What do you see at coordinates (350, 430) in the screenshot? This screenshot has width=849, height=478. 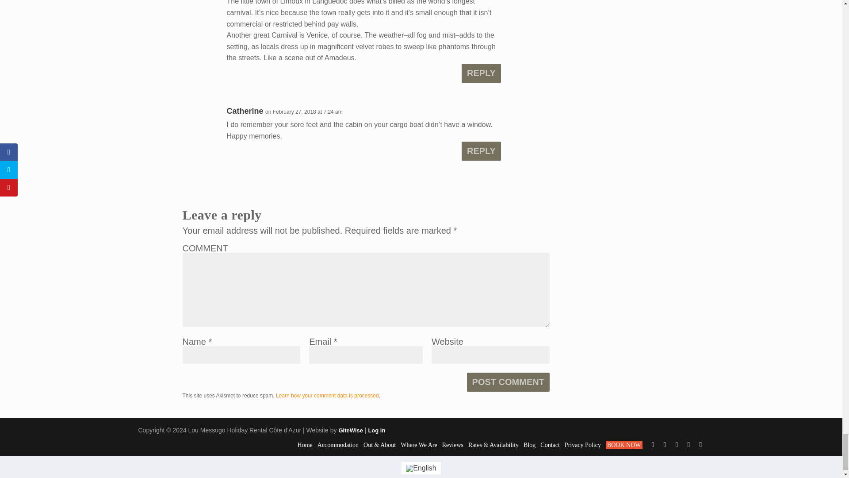 I see `Gite Web Design and Marketing` at bounding box center [350, 430].